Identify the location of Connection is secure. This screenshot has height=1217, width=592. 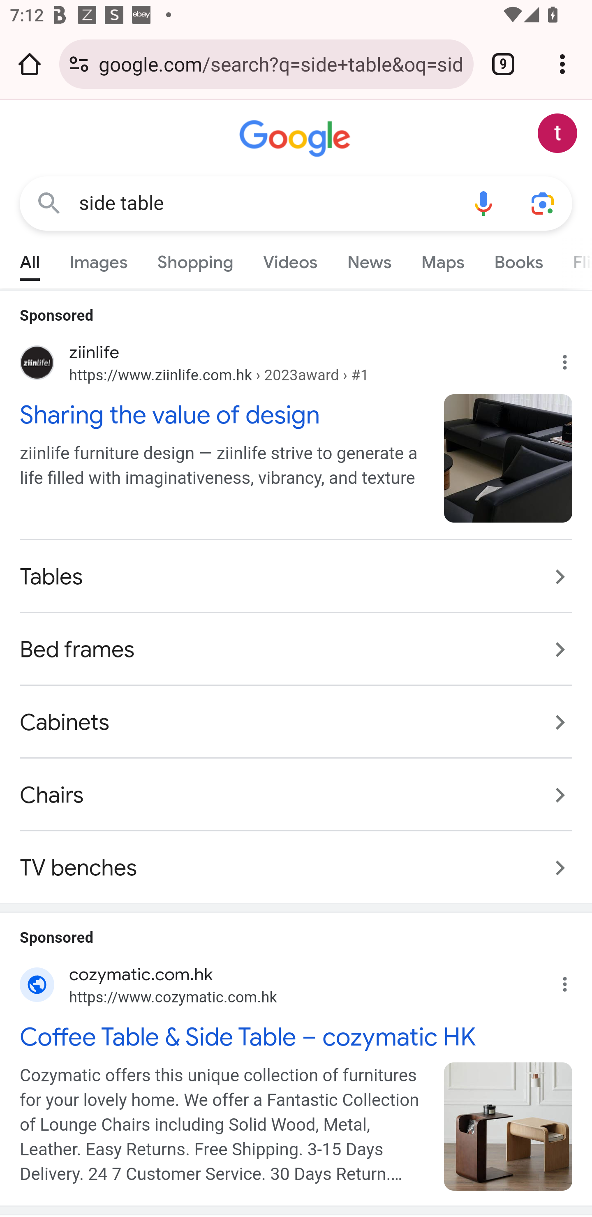
(79, 64).